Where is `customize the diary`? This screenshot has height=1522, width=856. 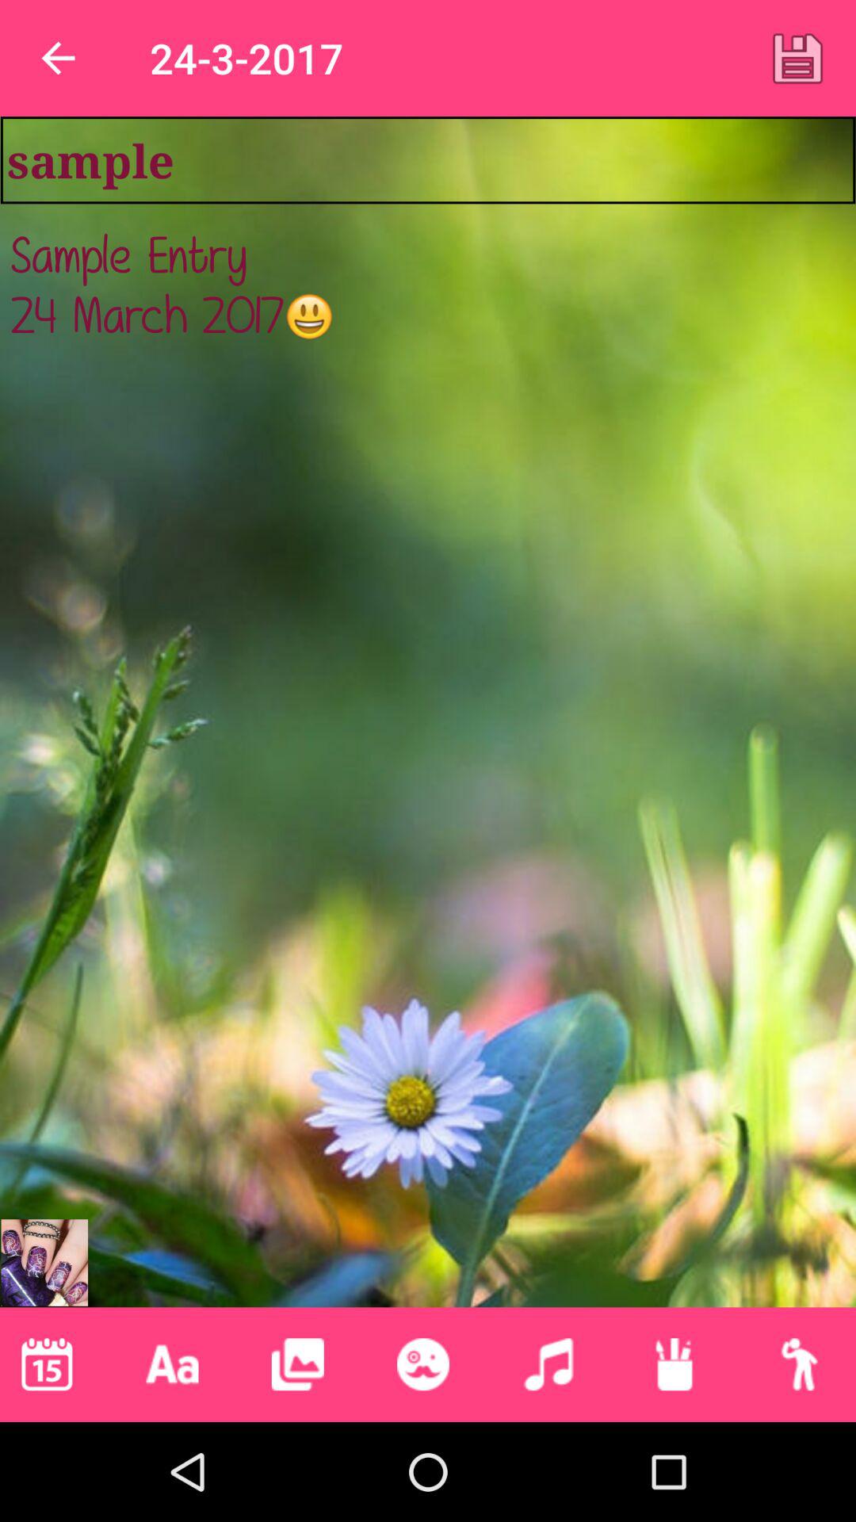
customize the diary is located at coordinates (674, 1364).